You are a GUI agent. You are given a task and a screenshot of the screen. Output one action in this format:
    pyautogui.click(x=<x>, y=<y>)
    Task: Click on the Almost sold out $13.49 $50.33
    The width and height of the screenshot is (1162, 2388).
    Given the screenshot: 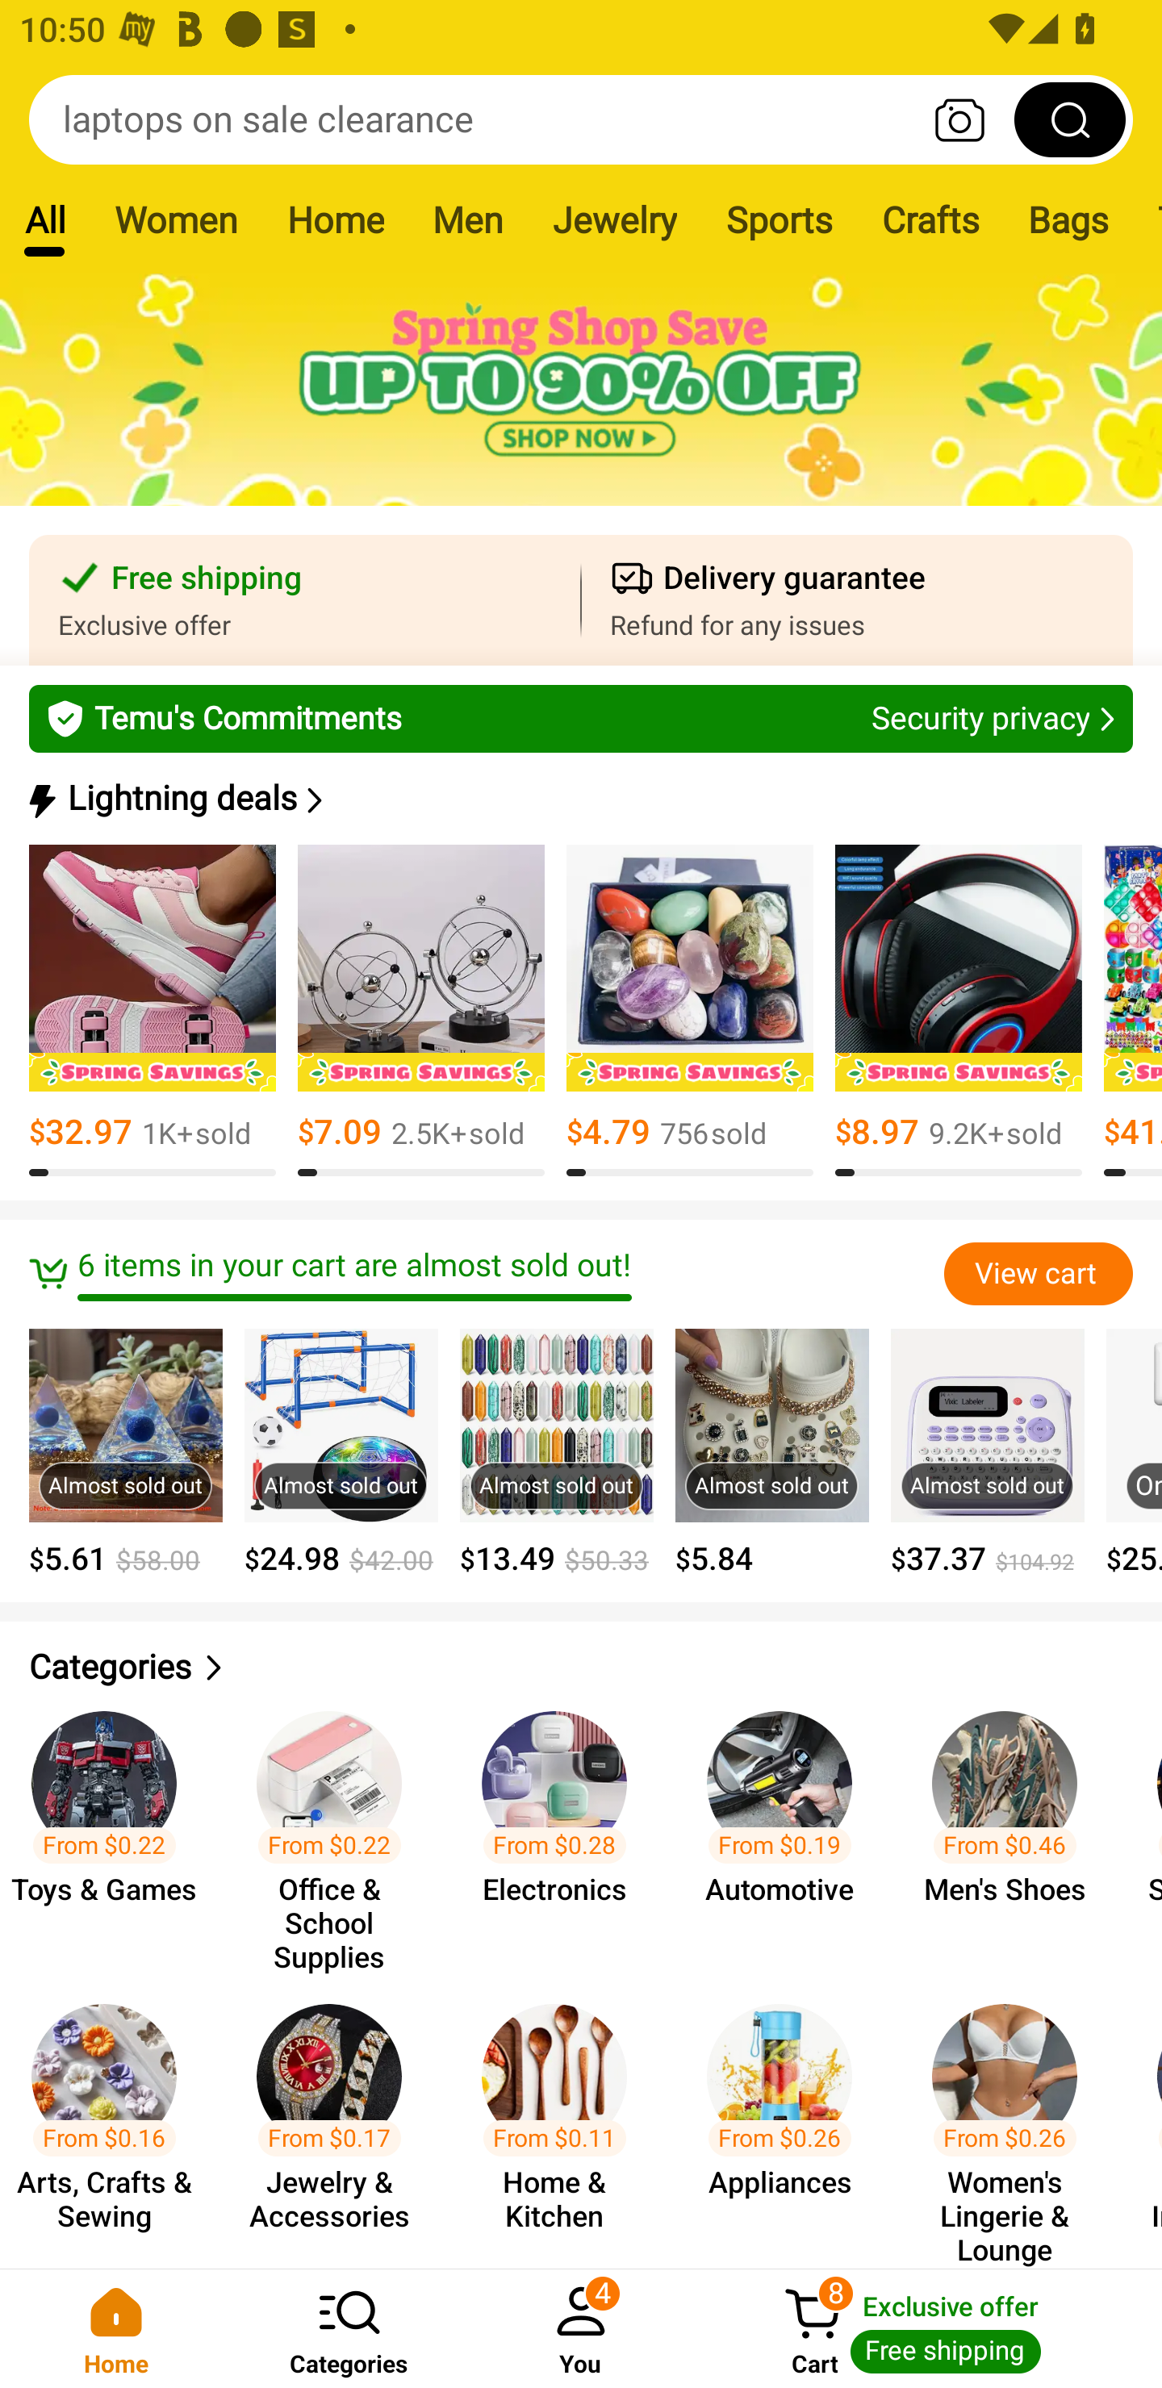 What is the action you would take?
    pyautogui.click(x=557, y=1452)
    